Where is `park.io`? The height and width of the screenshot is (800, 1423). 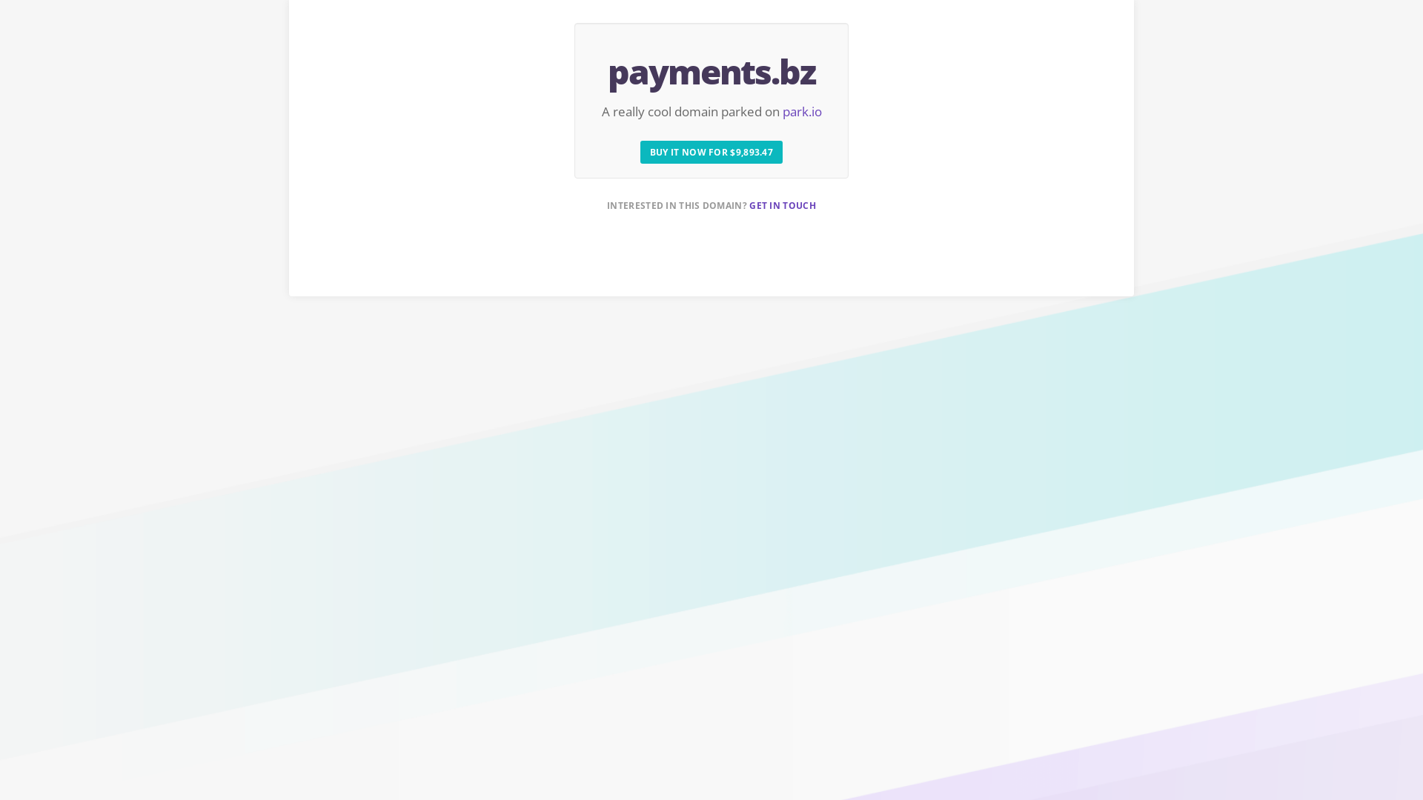 park.io is located at coordinates (802, 111).